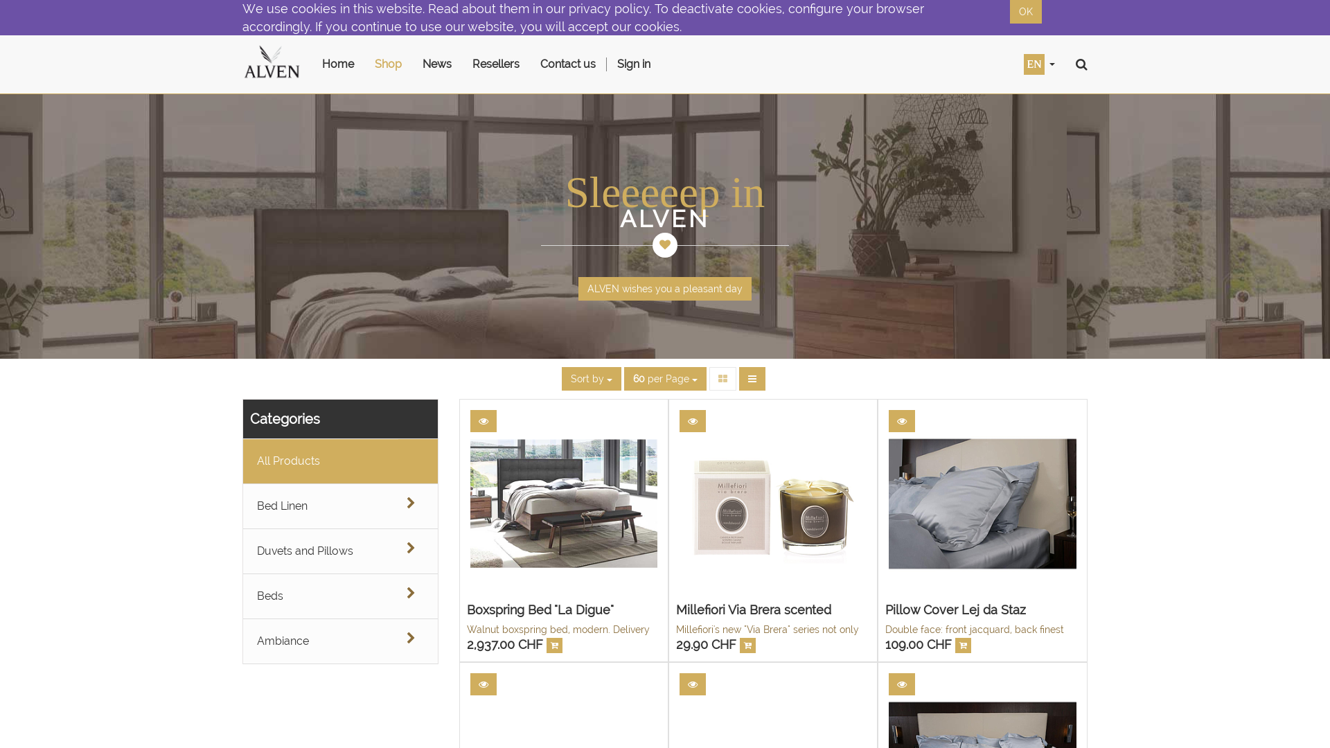 The width and height of the screenshot is (1330, 748). I want to click on All Products, so click(321, 461).